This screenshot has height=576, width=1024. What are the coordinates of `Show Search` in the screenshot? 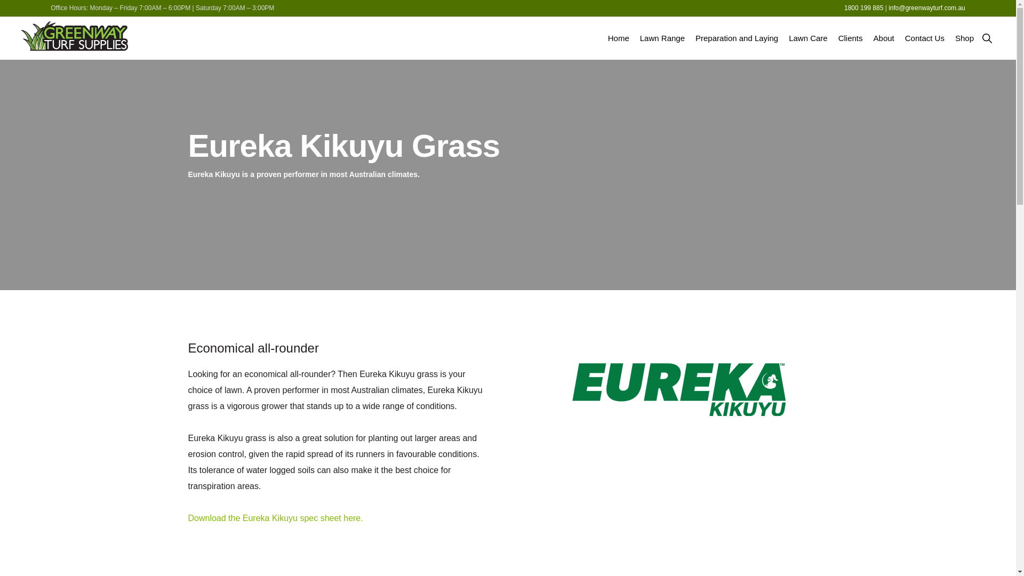 It's located at (987, 38).